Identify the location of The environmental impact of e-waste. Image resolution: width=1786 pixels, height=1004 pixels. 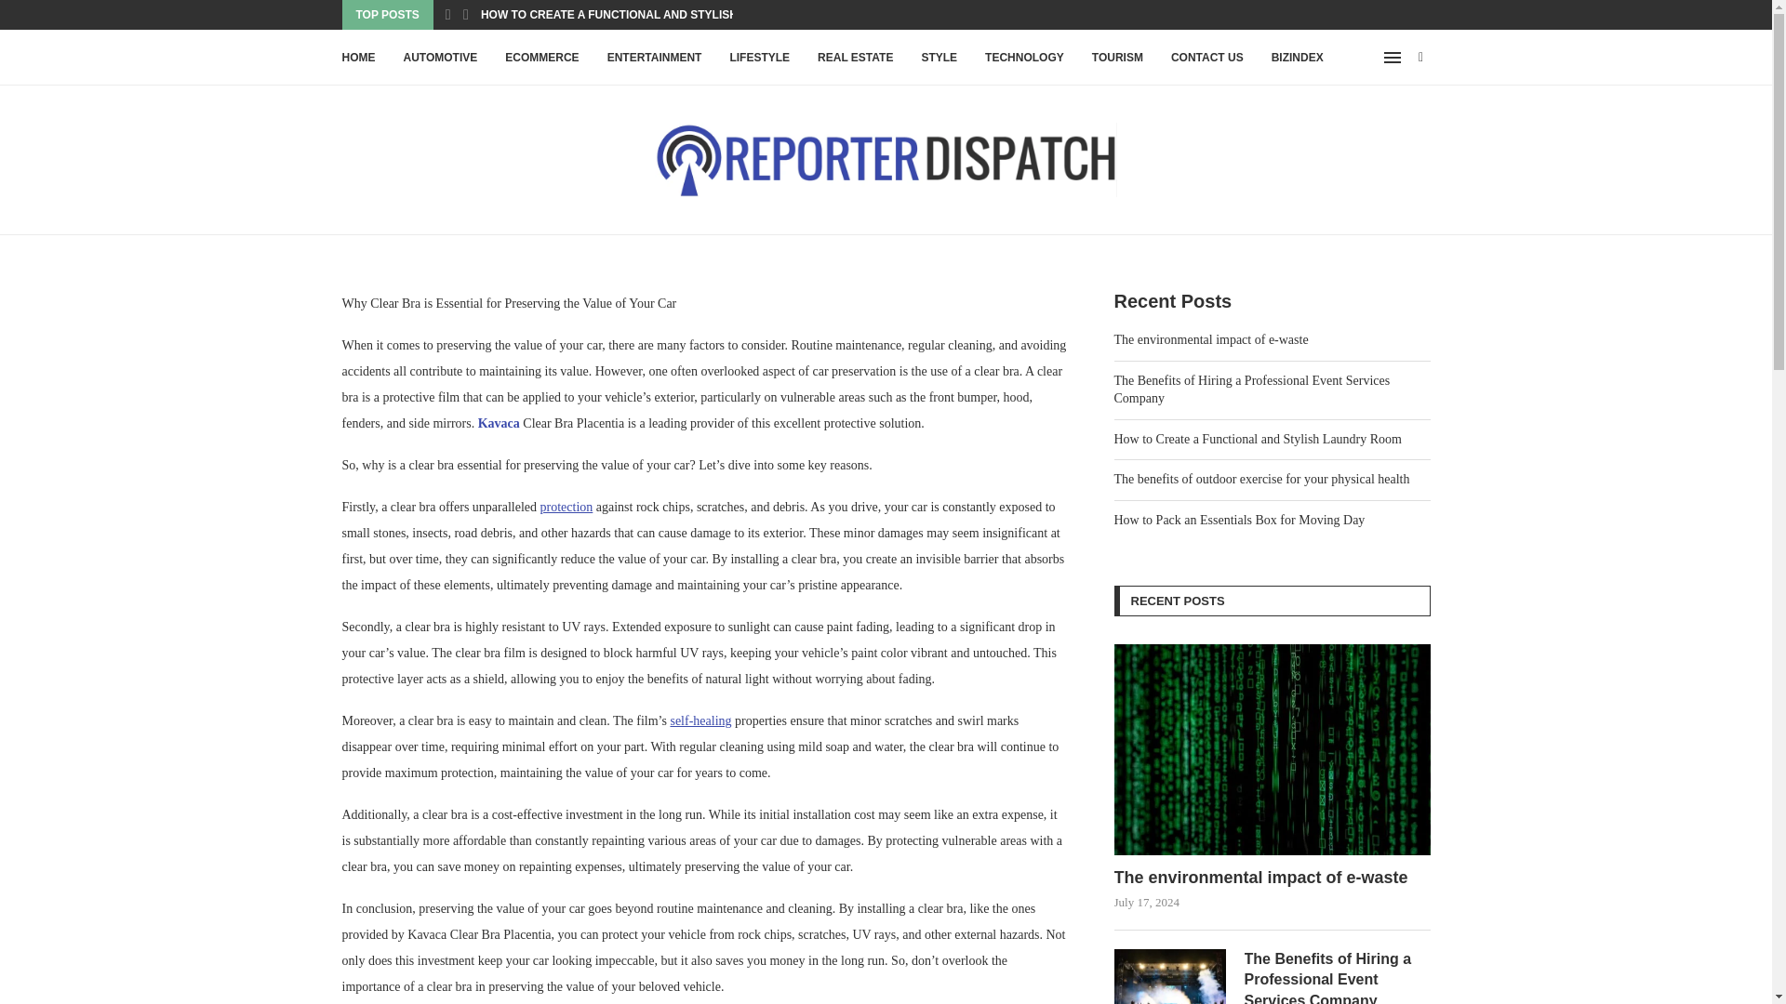
(1273, 878).